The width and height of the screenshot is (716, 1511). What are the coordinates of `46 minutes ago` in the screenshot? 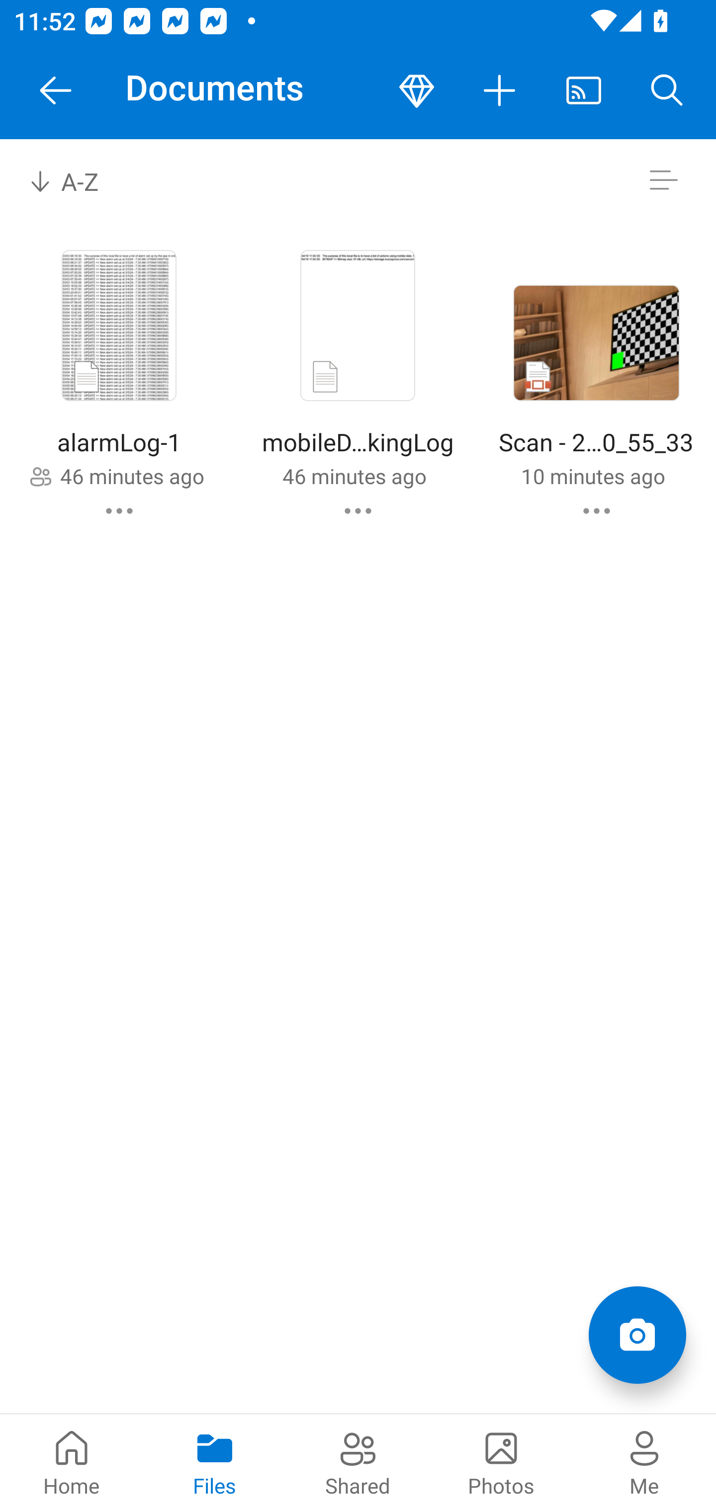 It's located at (354, 476).